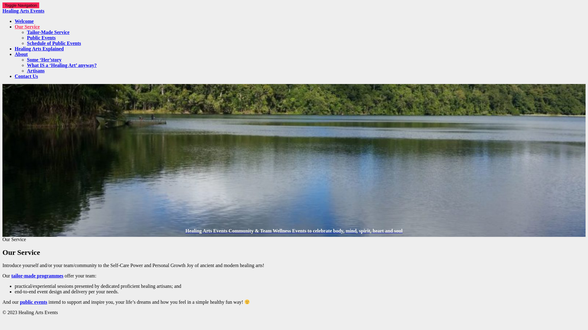 The image size is (588, 330). I want to click on Our Service, so click(27, 27).